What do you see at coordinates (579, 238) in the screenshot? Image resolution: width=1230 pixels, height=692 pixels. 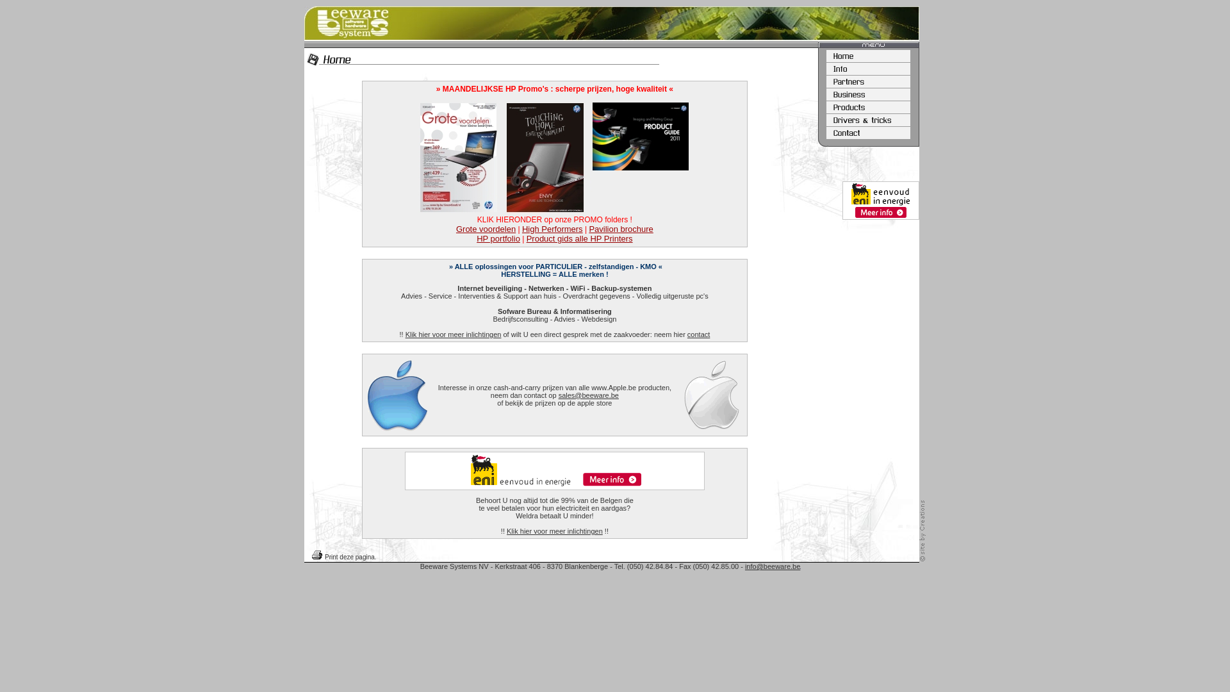 I see `Product gids alle HP Printers` at bounding box center [579, 238].